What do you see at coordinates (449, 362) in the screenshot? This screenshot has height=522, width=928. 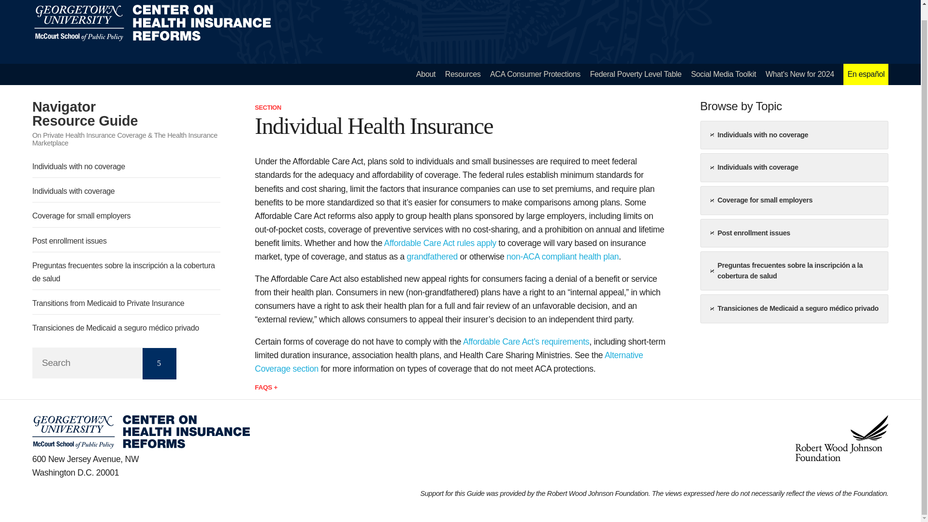 I see `Federal Poverty Level Table` at bounding box center [449, 362].